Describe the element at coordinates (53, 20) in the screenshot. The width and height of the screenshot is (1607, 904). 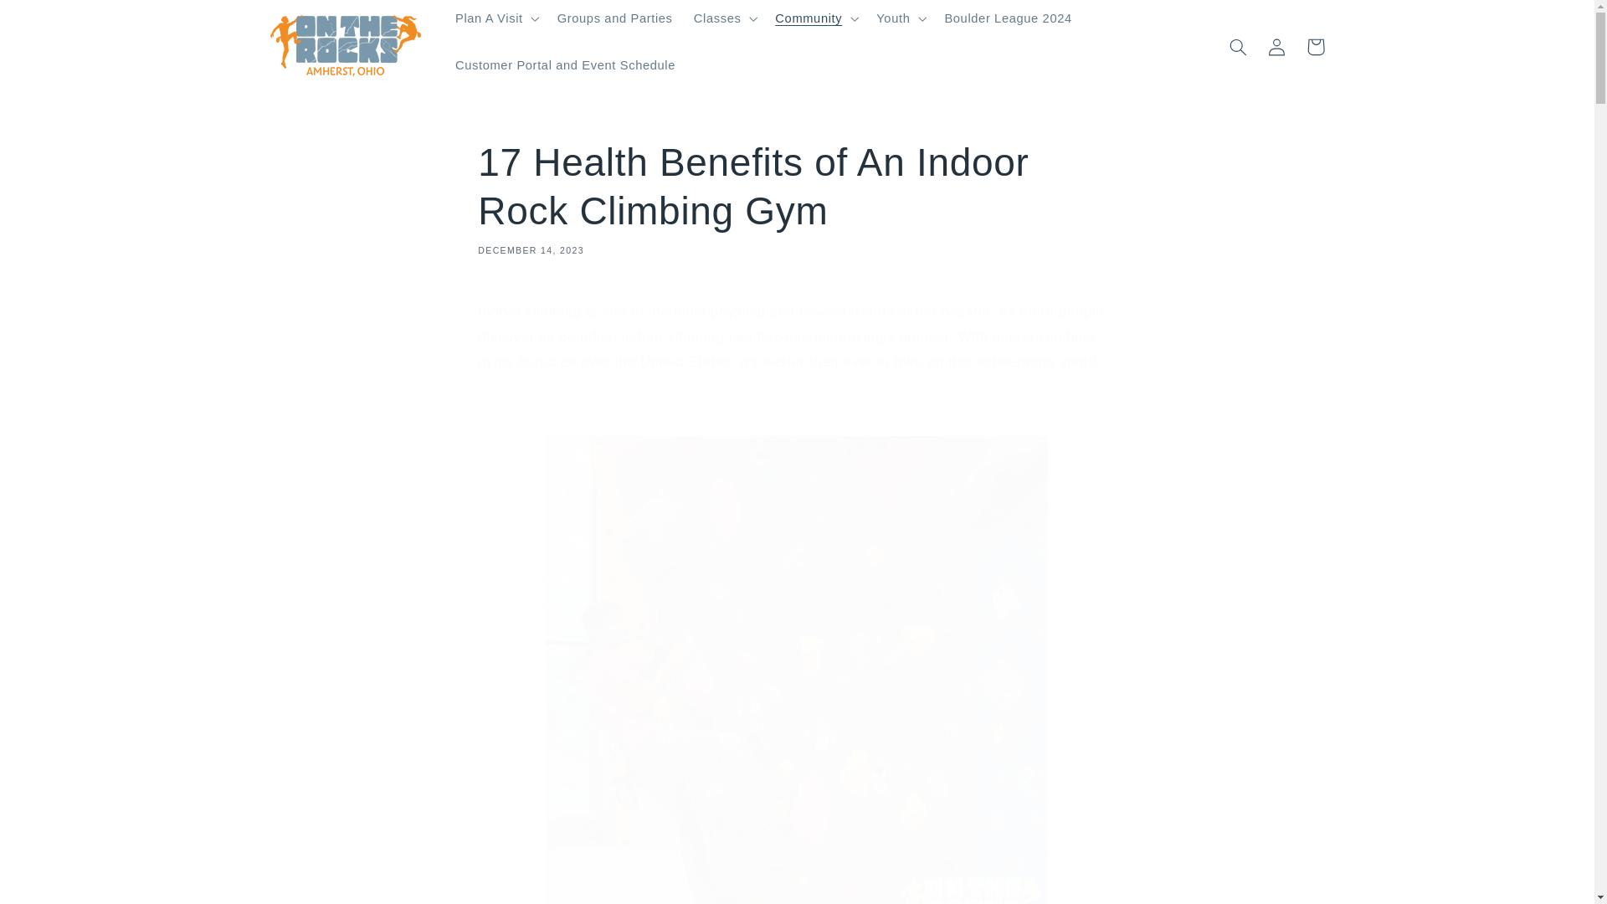
I see `Skip to content` at that location.